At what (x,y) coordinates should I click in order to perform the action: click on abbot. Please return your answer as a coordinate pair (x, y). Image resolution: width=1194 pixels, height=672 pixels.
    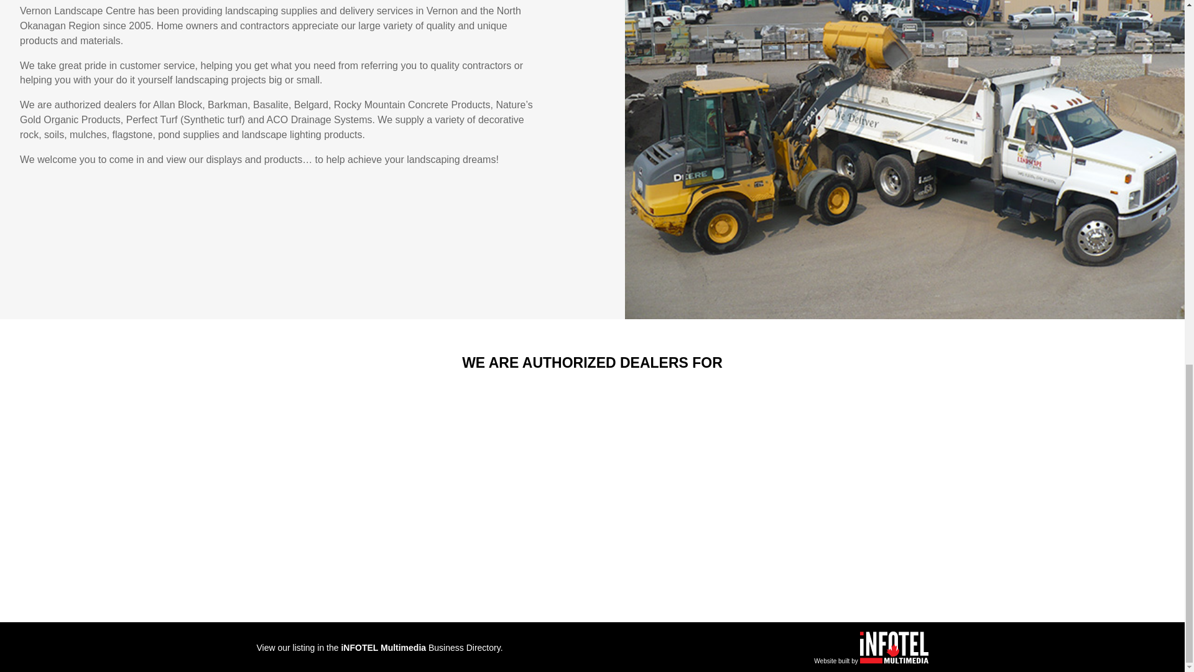
    Looking at the image, I should click on (326, 426).